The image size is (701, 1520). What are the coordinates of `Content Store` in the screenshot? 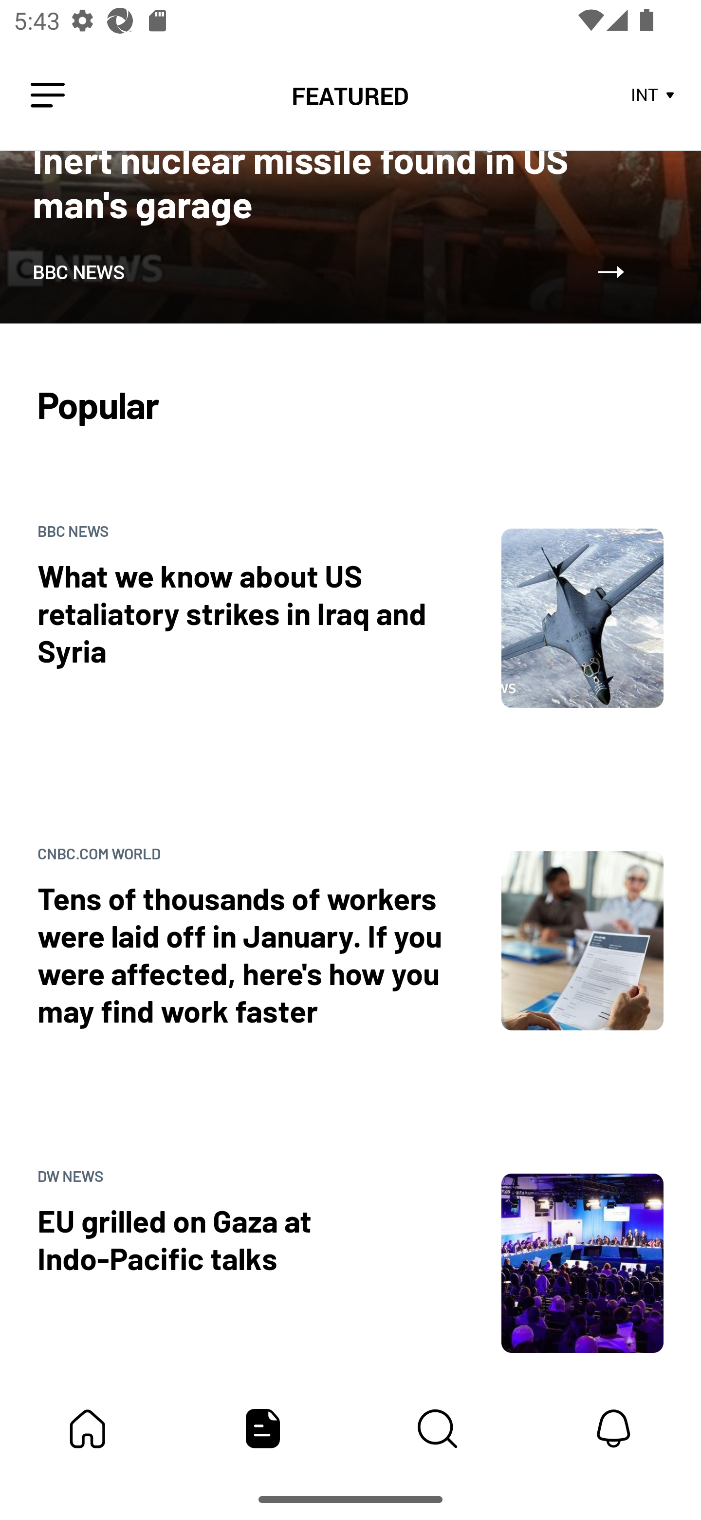 It's located at (438, 1428).